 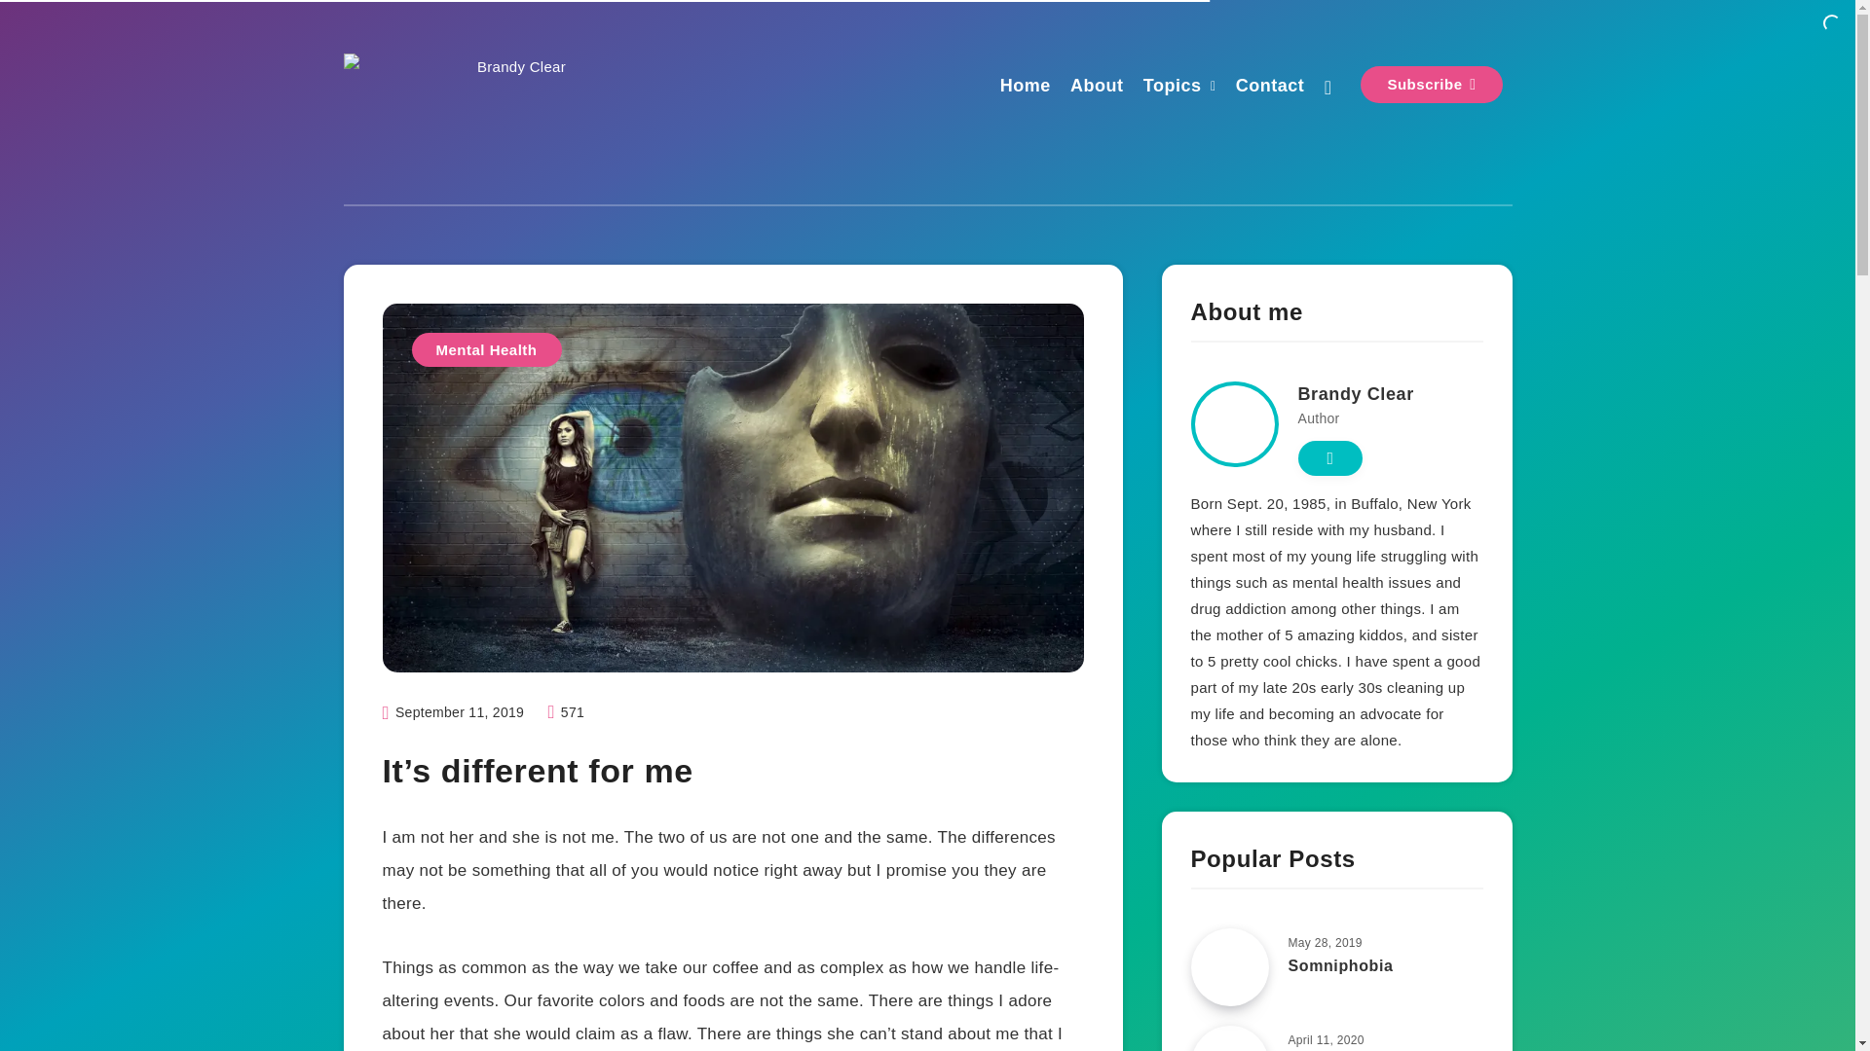 What do you see at coordinates (1026, 88) in the screenshot?
I see `Home` at bounding box center [1026, 88].